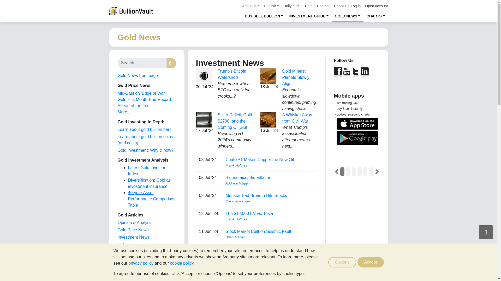 This screenshot has height=281, width=501. I want to click on View user profile., so click(269, 183).